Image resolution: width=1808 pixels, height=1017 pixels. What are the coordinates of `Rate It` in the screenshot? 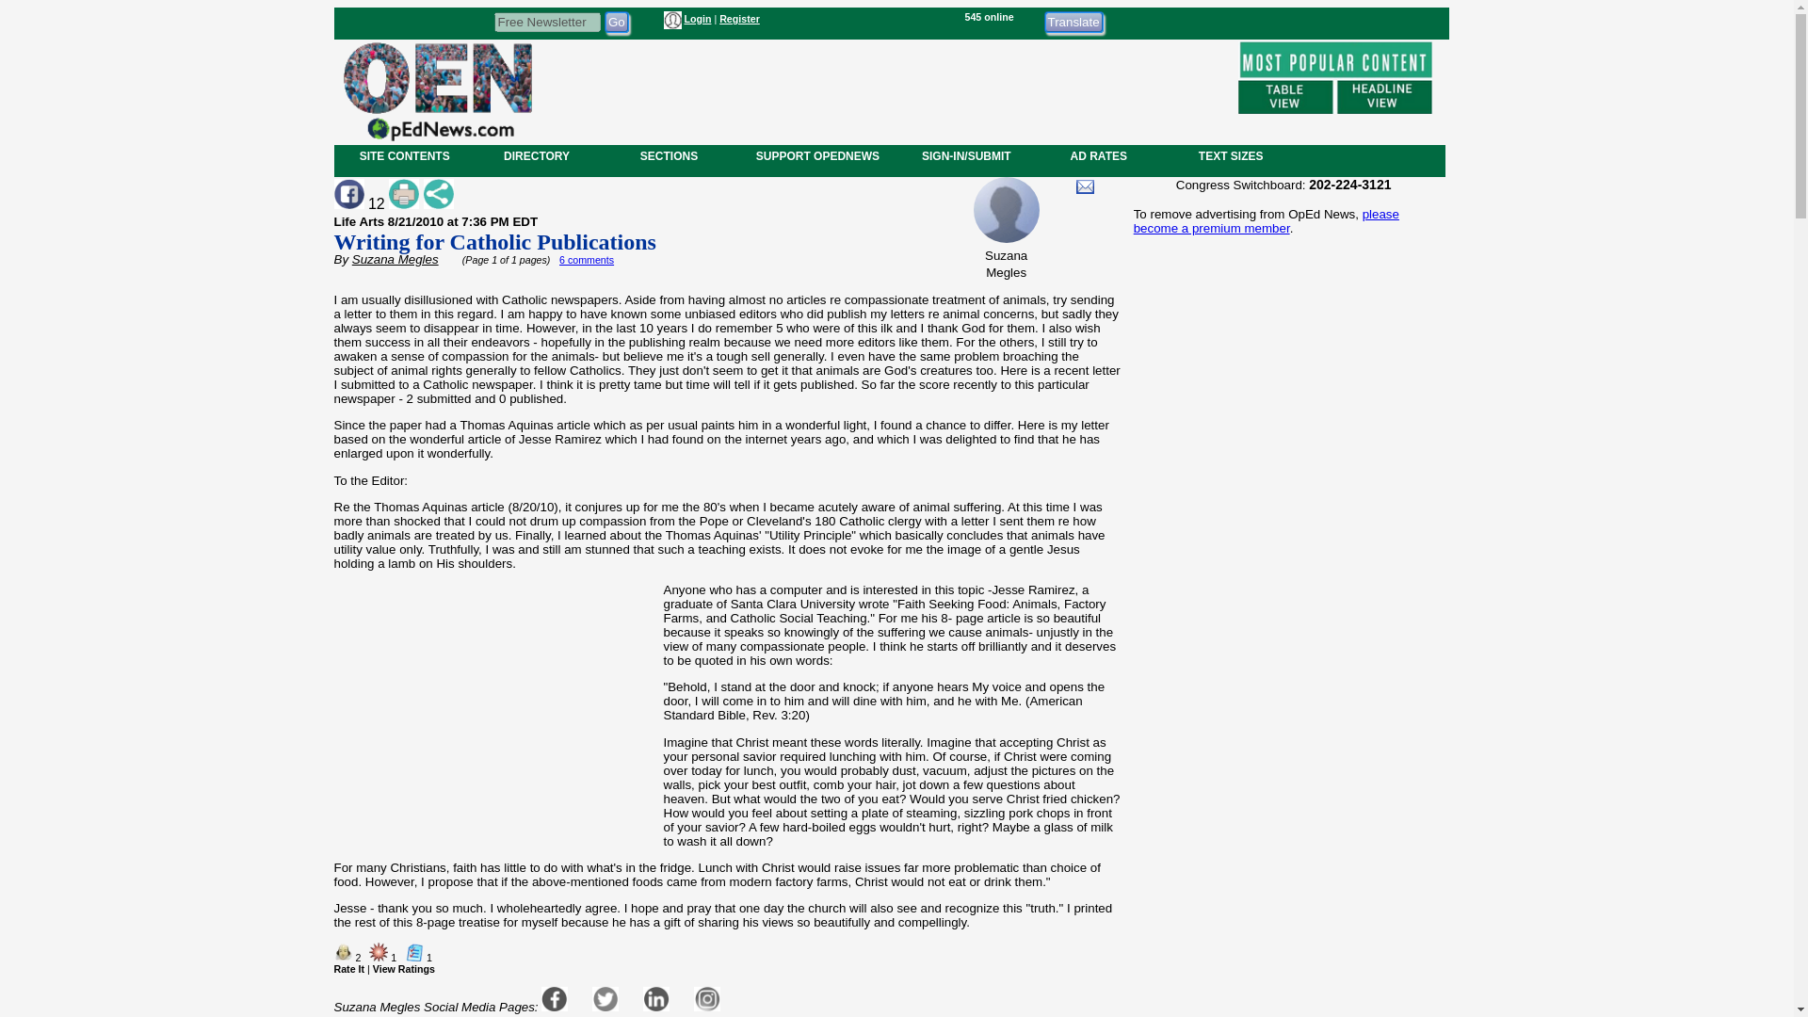 It's located at (348, 968).